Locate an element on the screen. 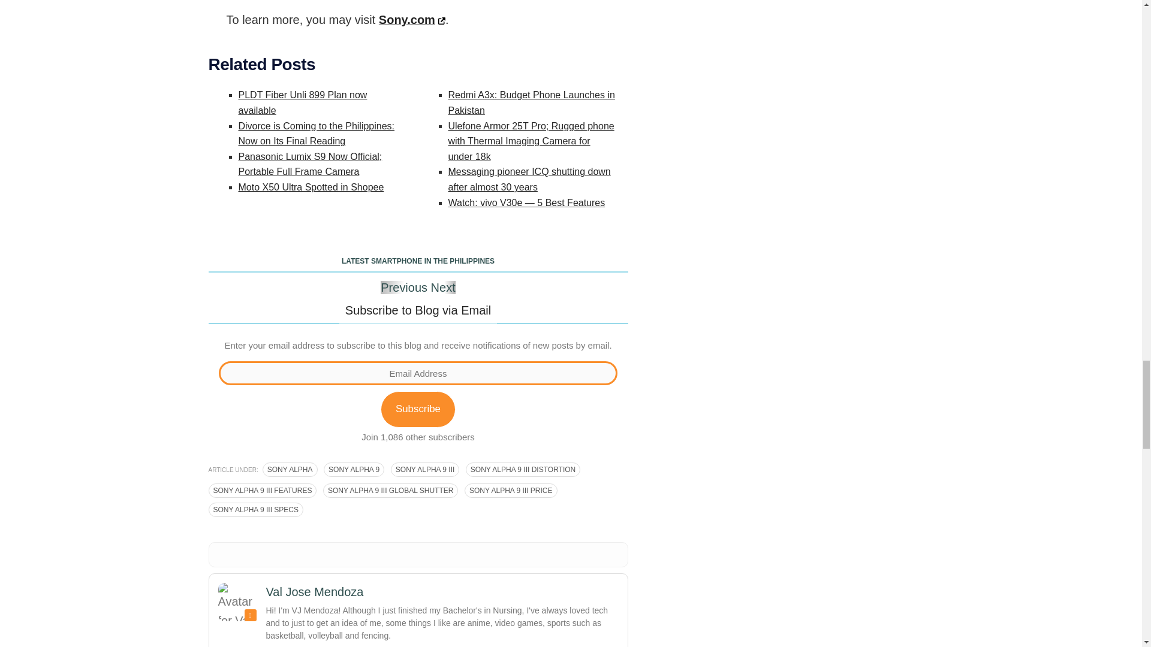  Sony.com is located at coordinates (412, 19).